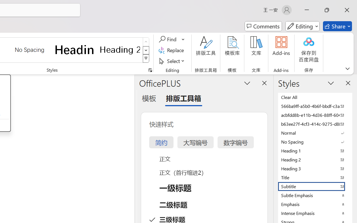 This screenshot has width=357, height=223. I want to click on Heading 3, so click(315, 168).